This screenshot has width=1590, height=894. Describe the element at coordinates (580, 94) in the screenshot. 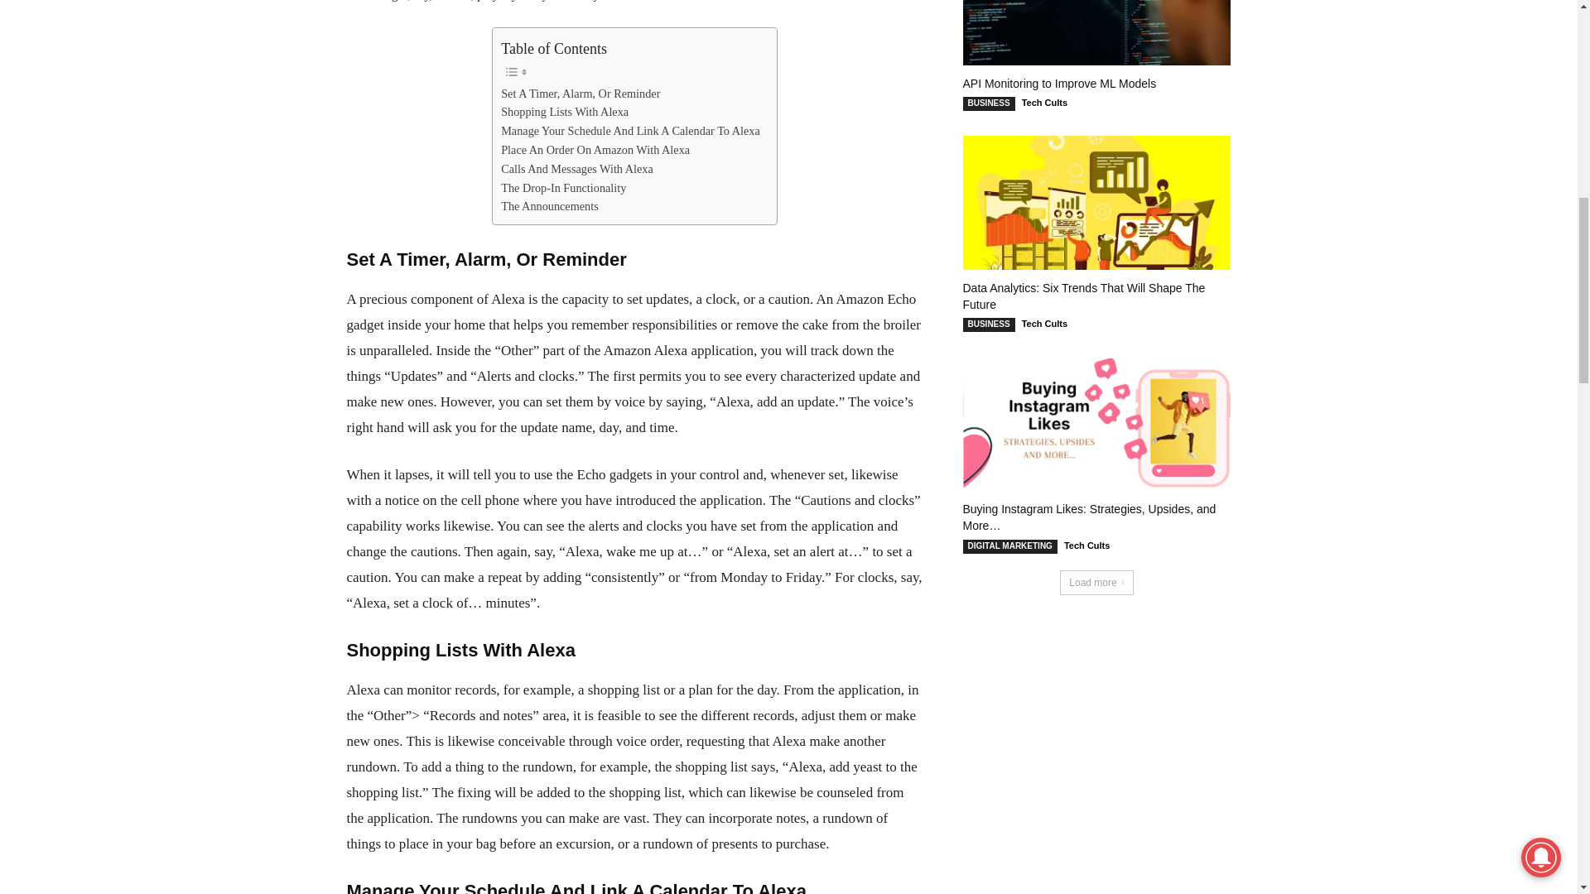

I see `Set A Timer, Alarm, Or Reminder` at that location.